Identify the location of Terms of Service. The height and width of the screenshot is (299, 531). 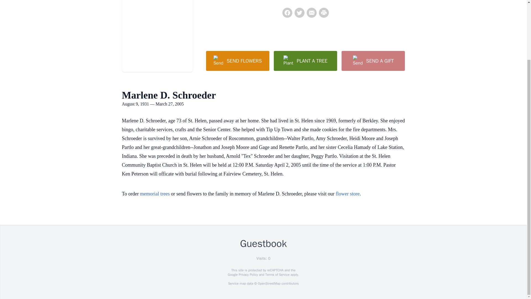
(277, 275).